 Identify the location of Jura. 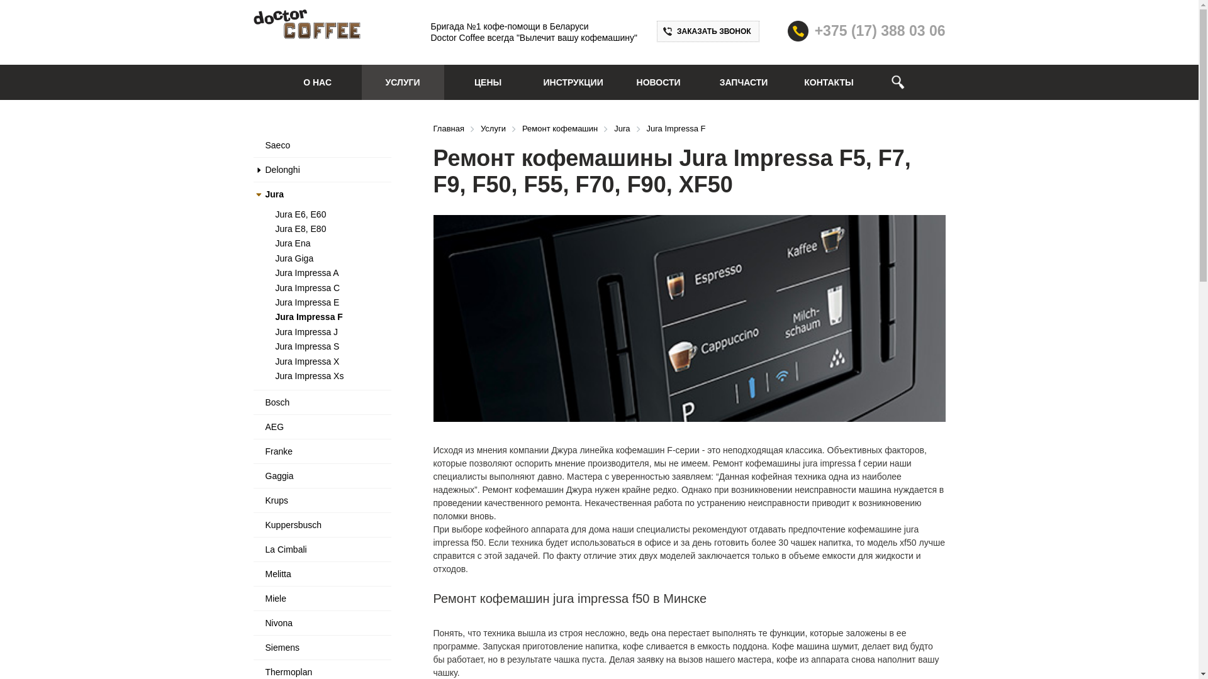
(275, 194).